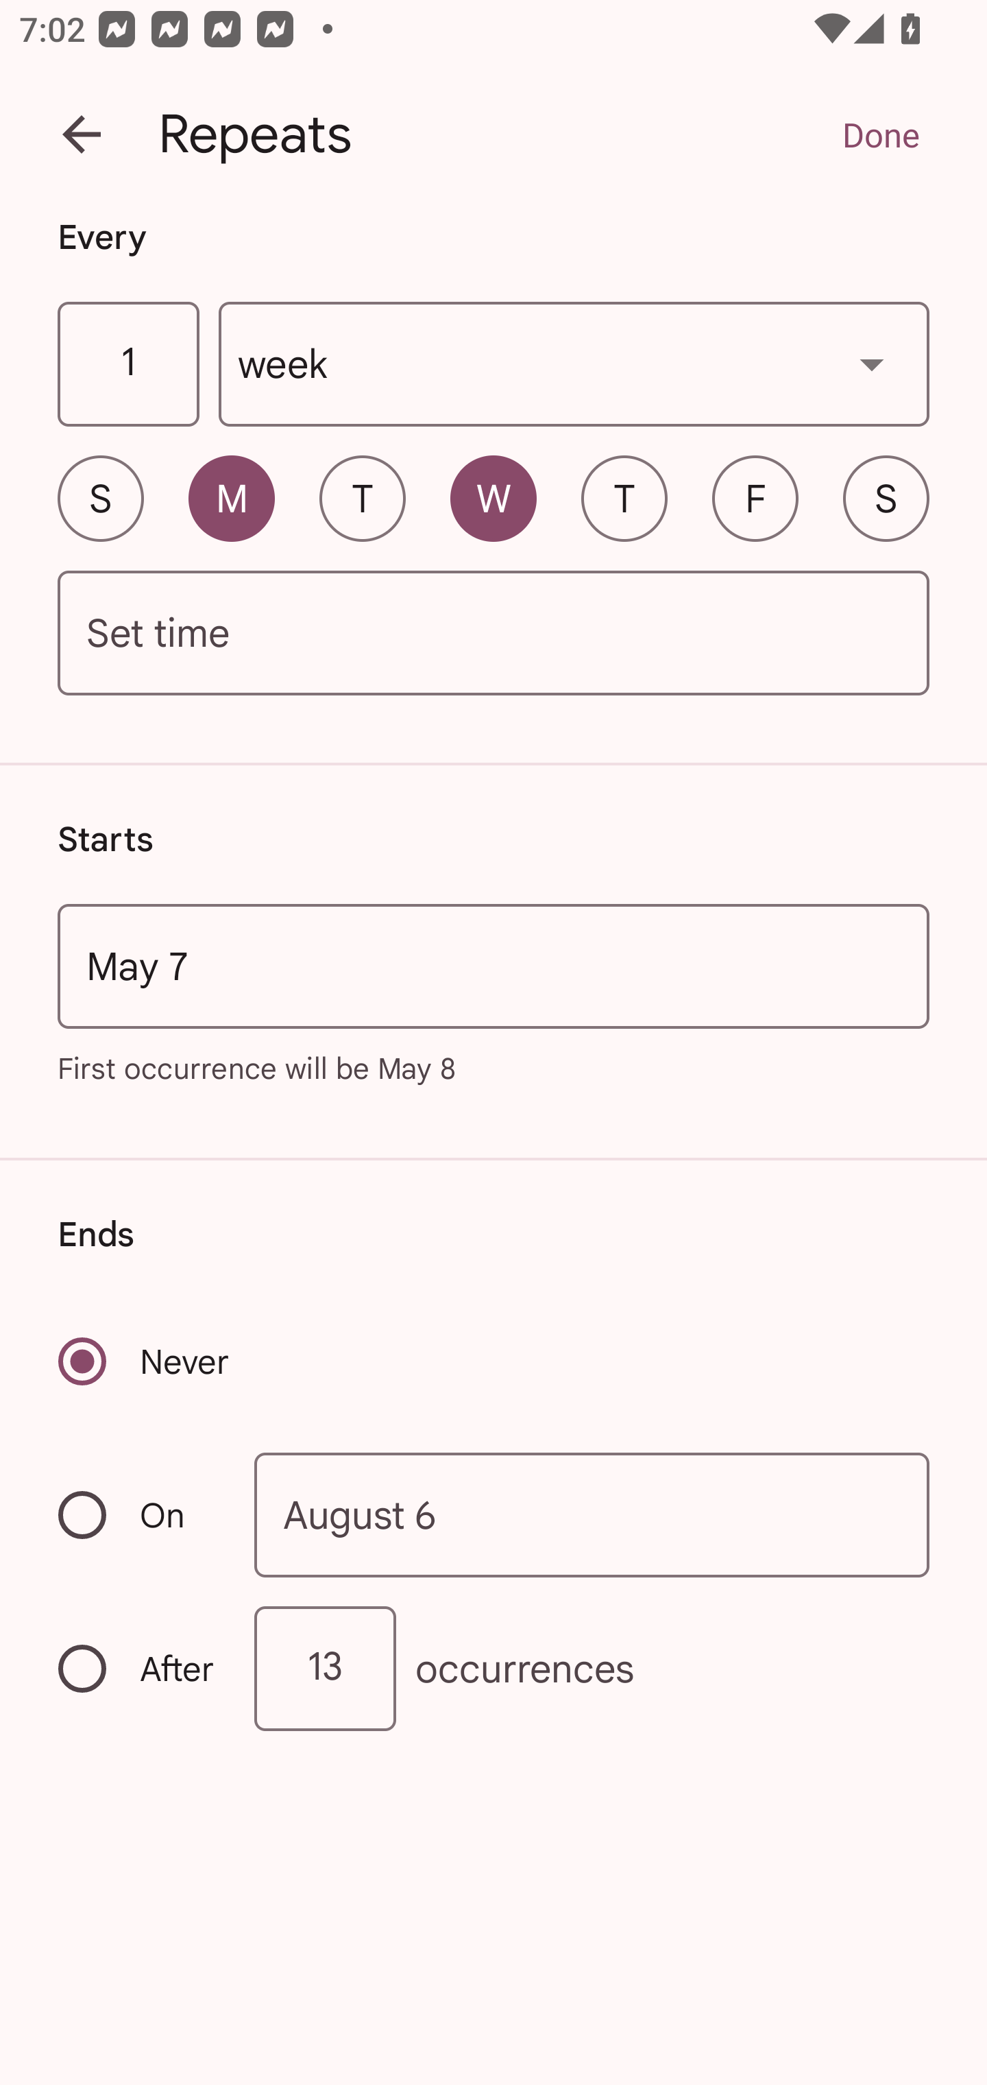 This screenshot has width=987, height=2085. What do you see at coordinates (127, 365) in the screenshot?
I see `1` at bounding box center [127, 365].